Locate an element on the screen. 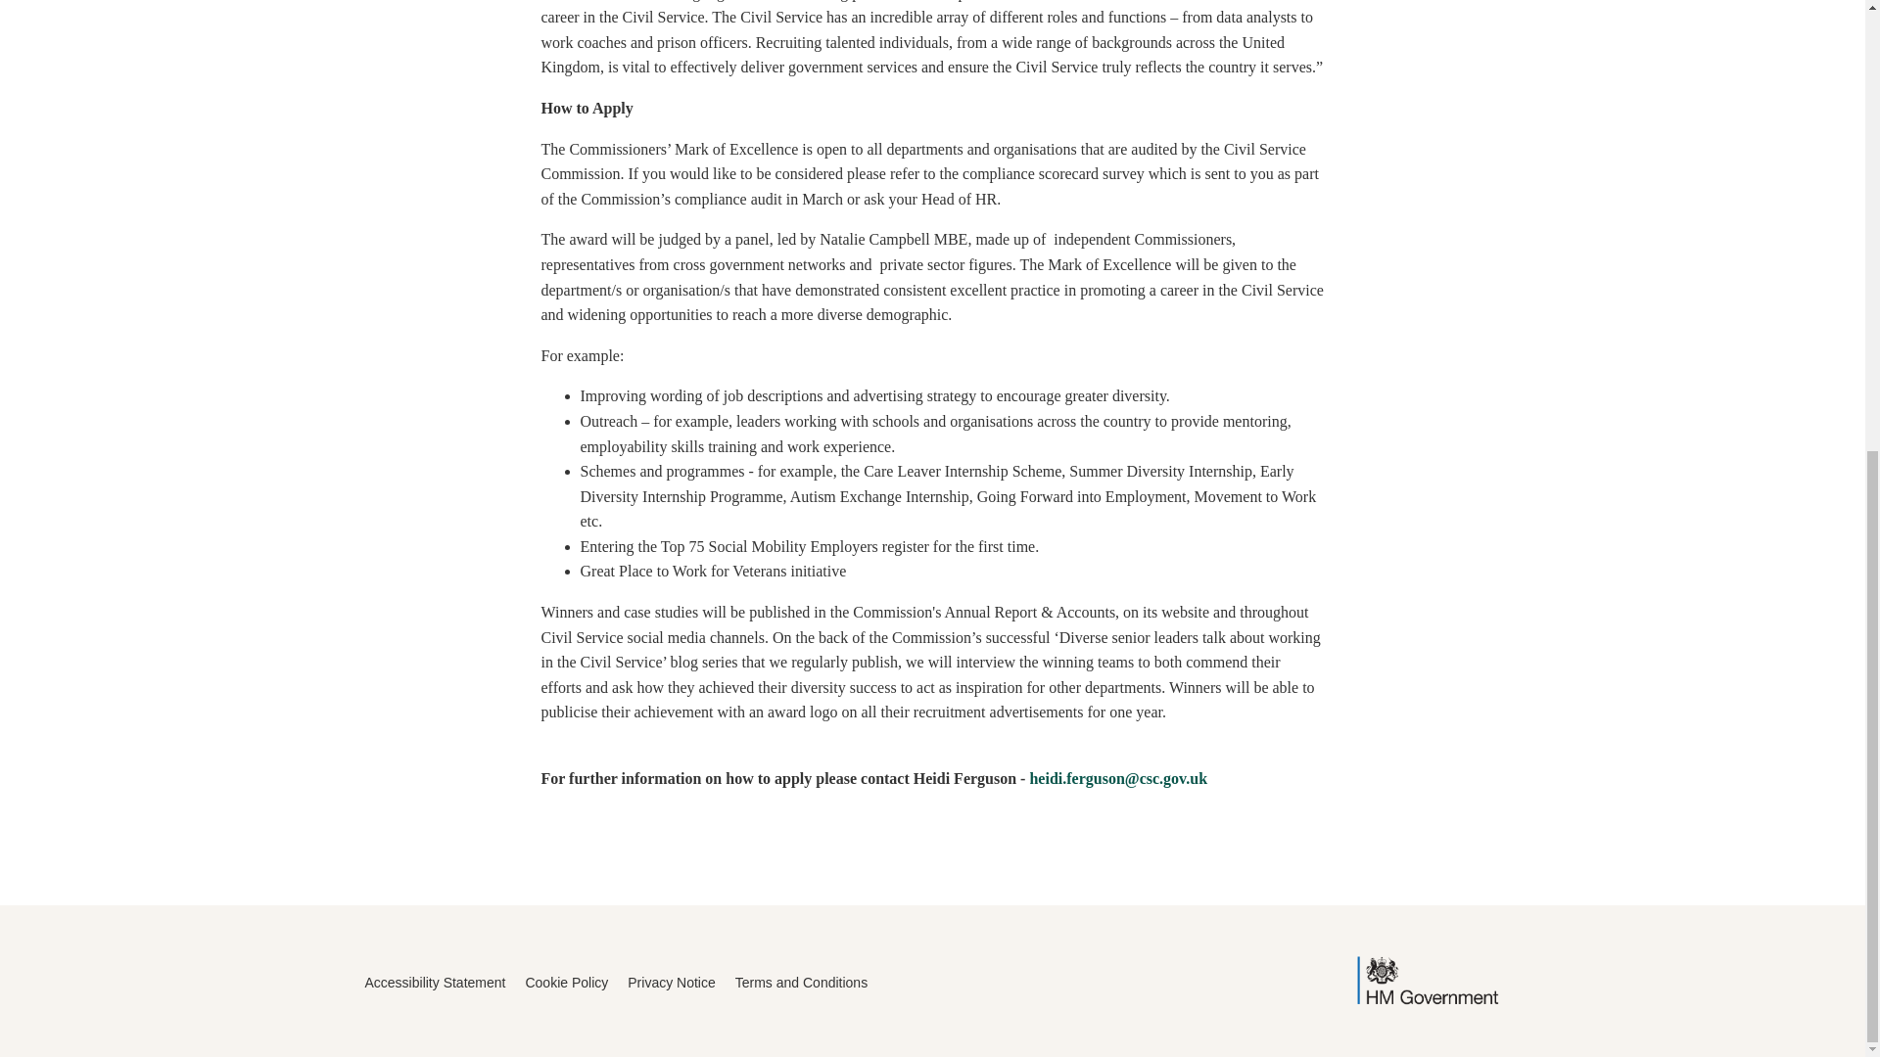 This screenshot has height=1057, width=1880. Privacy Notice is located at coordinates (671, 983).